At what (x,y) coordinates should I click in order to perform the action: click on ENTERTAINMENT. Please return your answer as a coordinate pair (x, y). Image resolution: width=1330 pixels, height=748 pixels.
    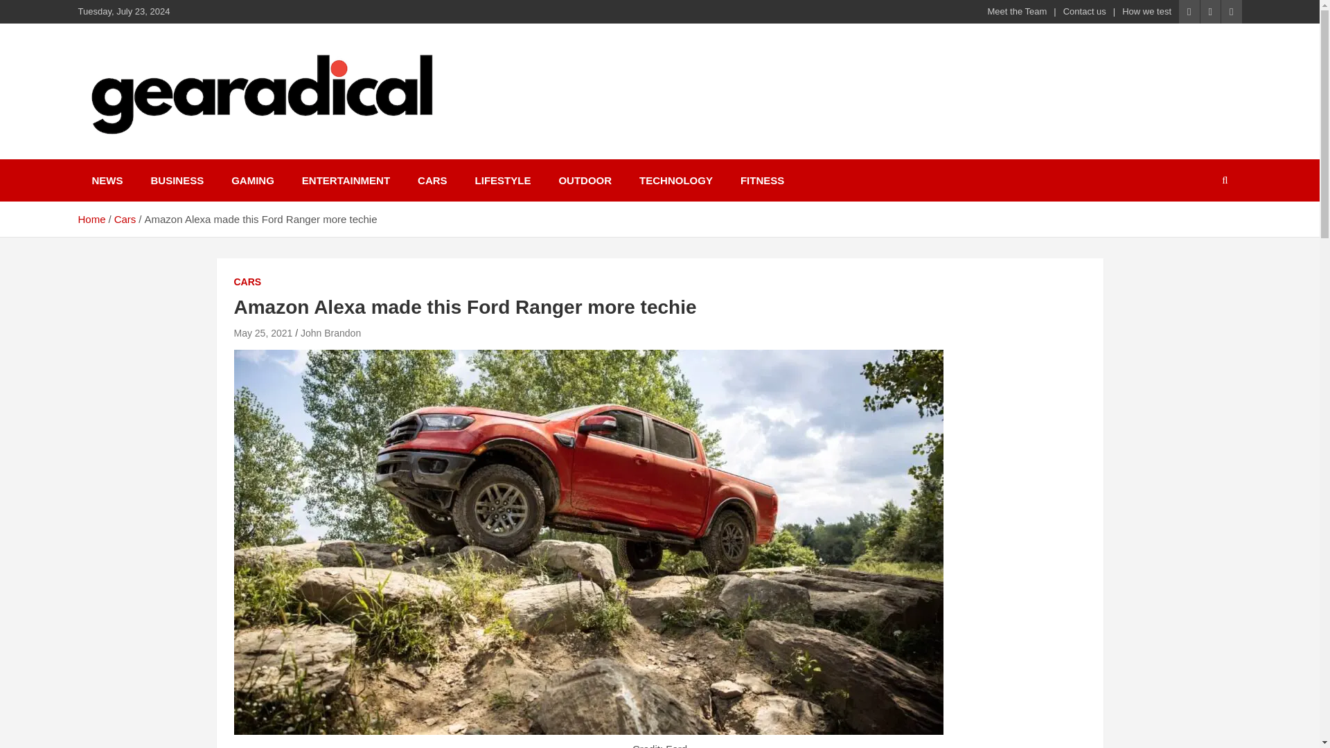
    Looking at the image, I should click on (346, 180).